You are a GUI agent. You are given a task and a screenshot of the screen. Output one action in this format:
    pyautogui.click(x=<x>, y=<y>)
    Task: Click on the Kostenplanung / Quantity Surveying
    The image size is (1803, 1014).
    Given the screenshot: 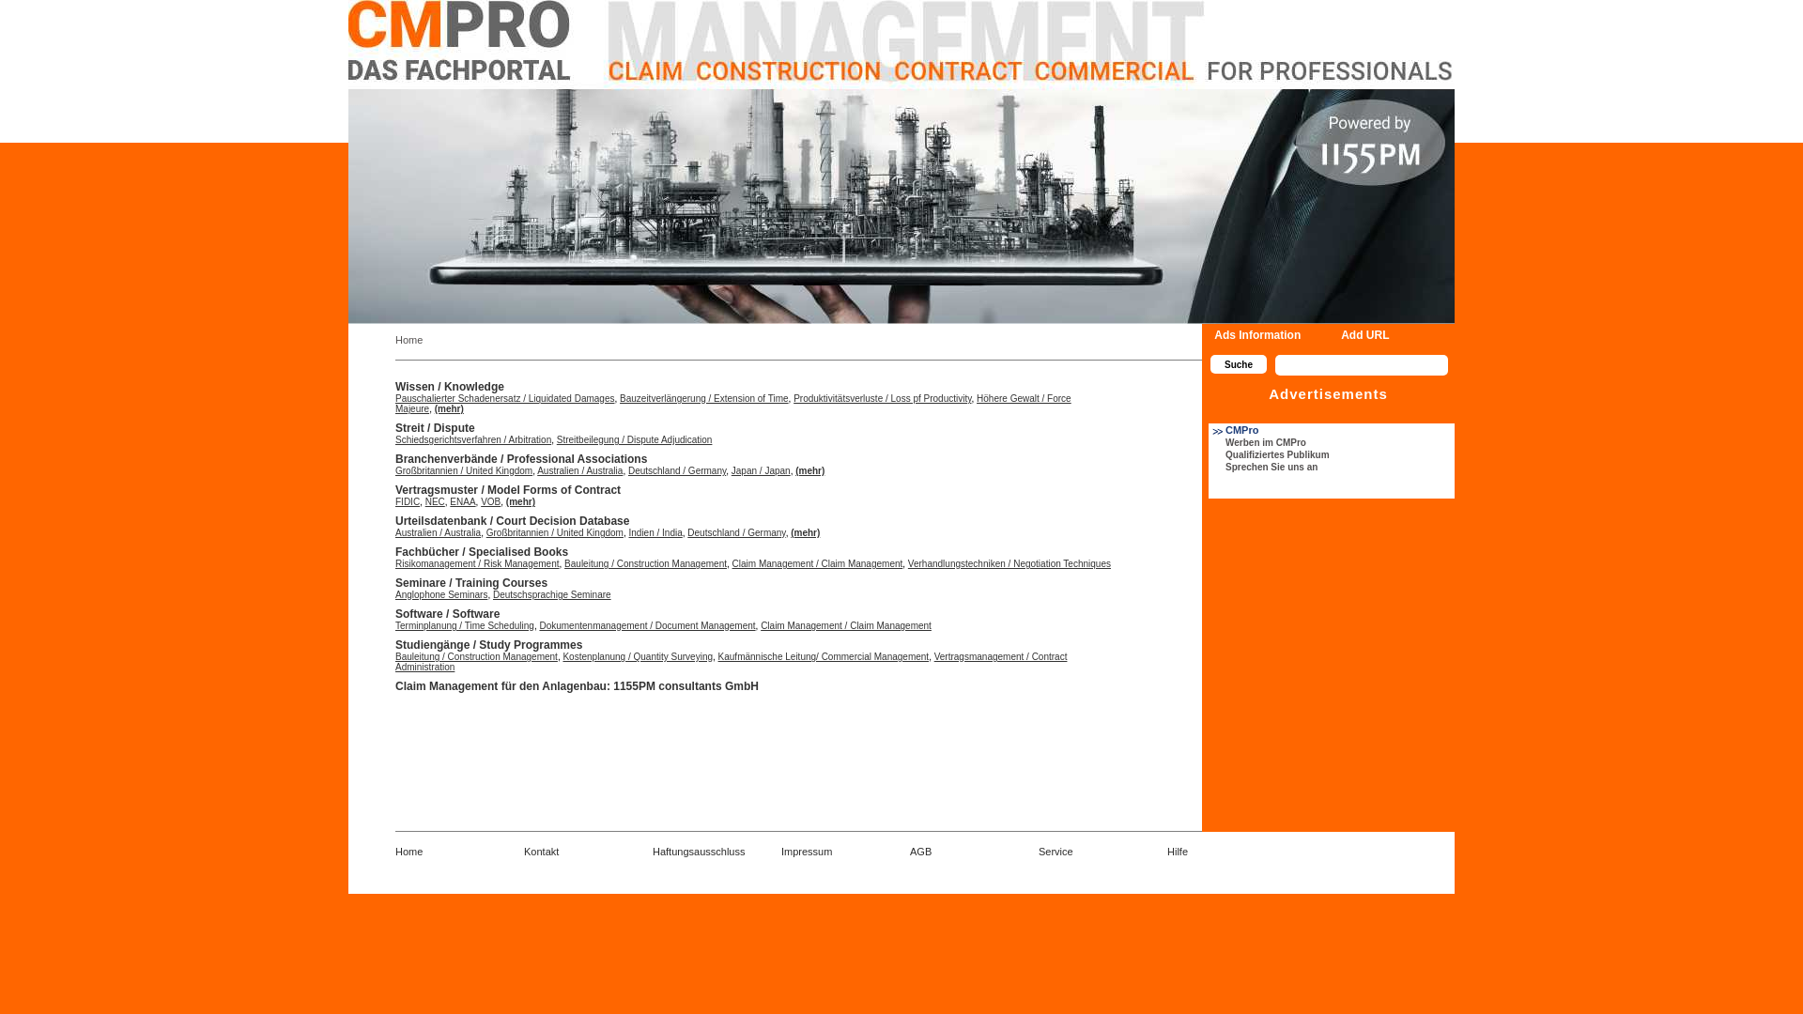 What is the action you would take?
    pyautogui.click(x=638, y=657)
    